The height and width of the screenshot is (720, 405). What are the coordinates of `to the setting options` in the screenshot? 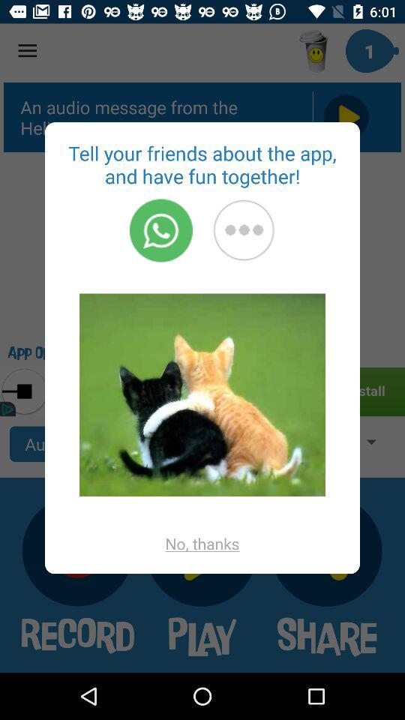 It's located at (244, 230).